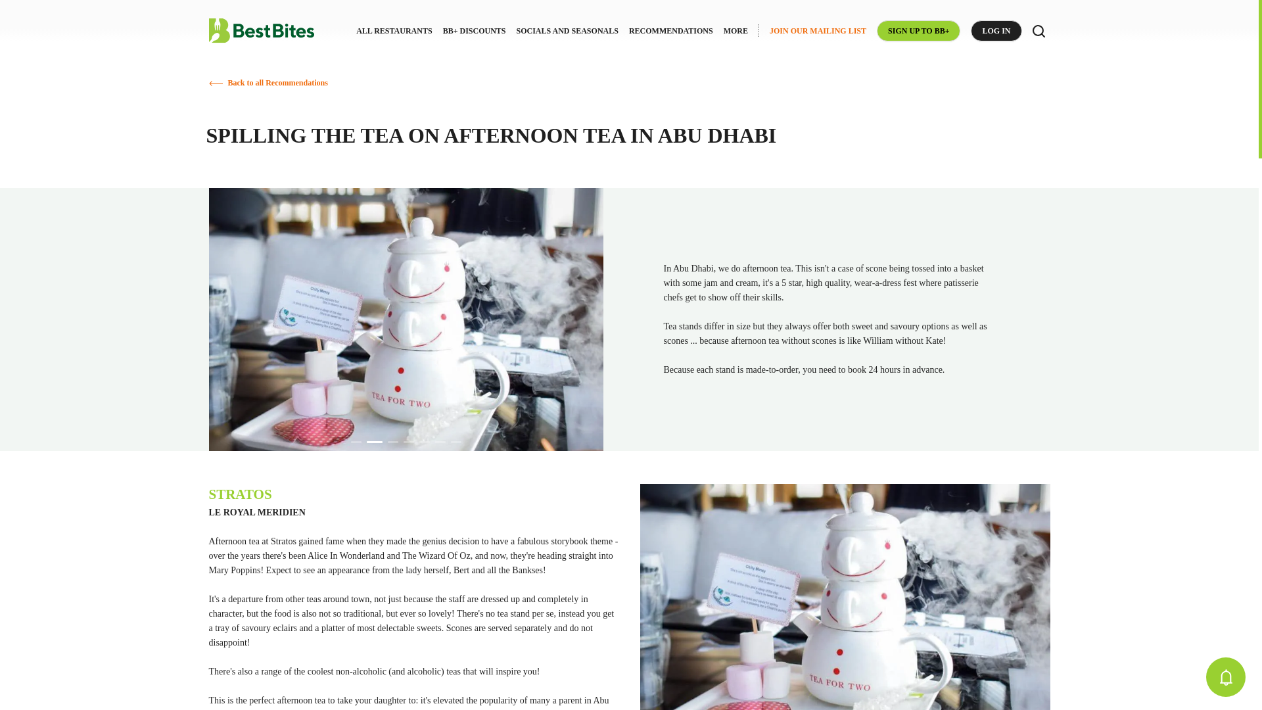  I want to click on STRATOS, so click(241, 494).